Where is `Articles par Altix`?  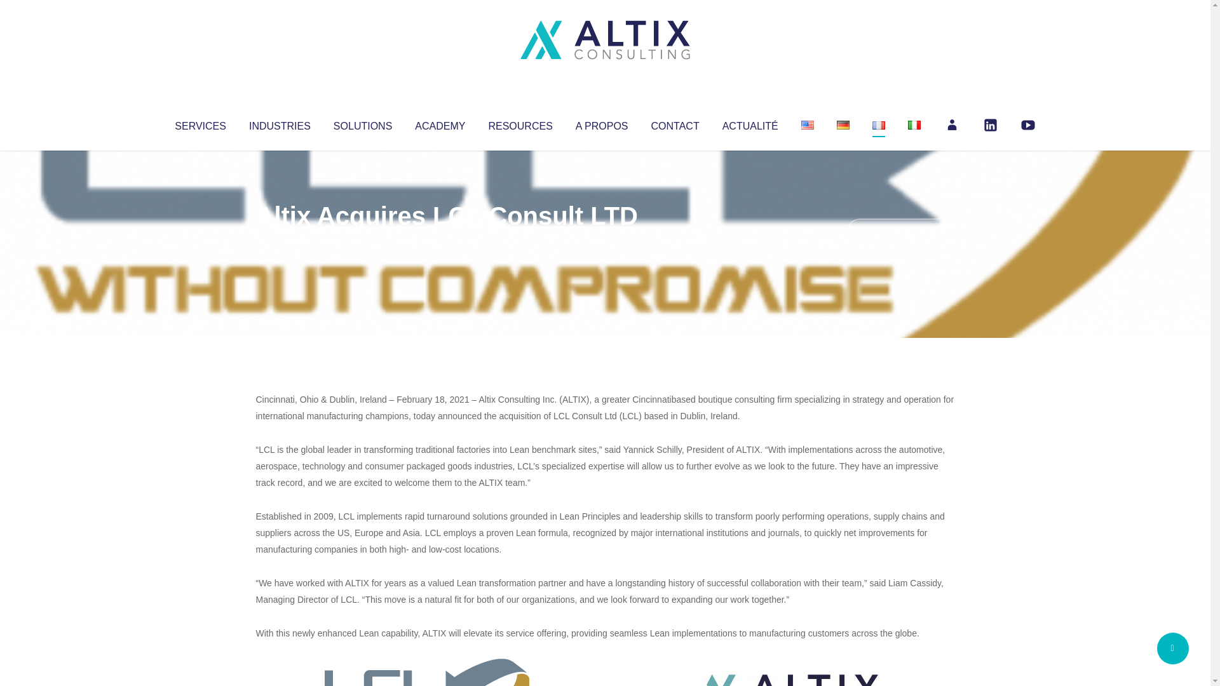
Articles par Altix is located at coordinates (280, 241).